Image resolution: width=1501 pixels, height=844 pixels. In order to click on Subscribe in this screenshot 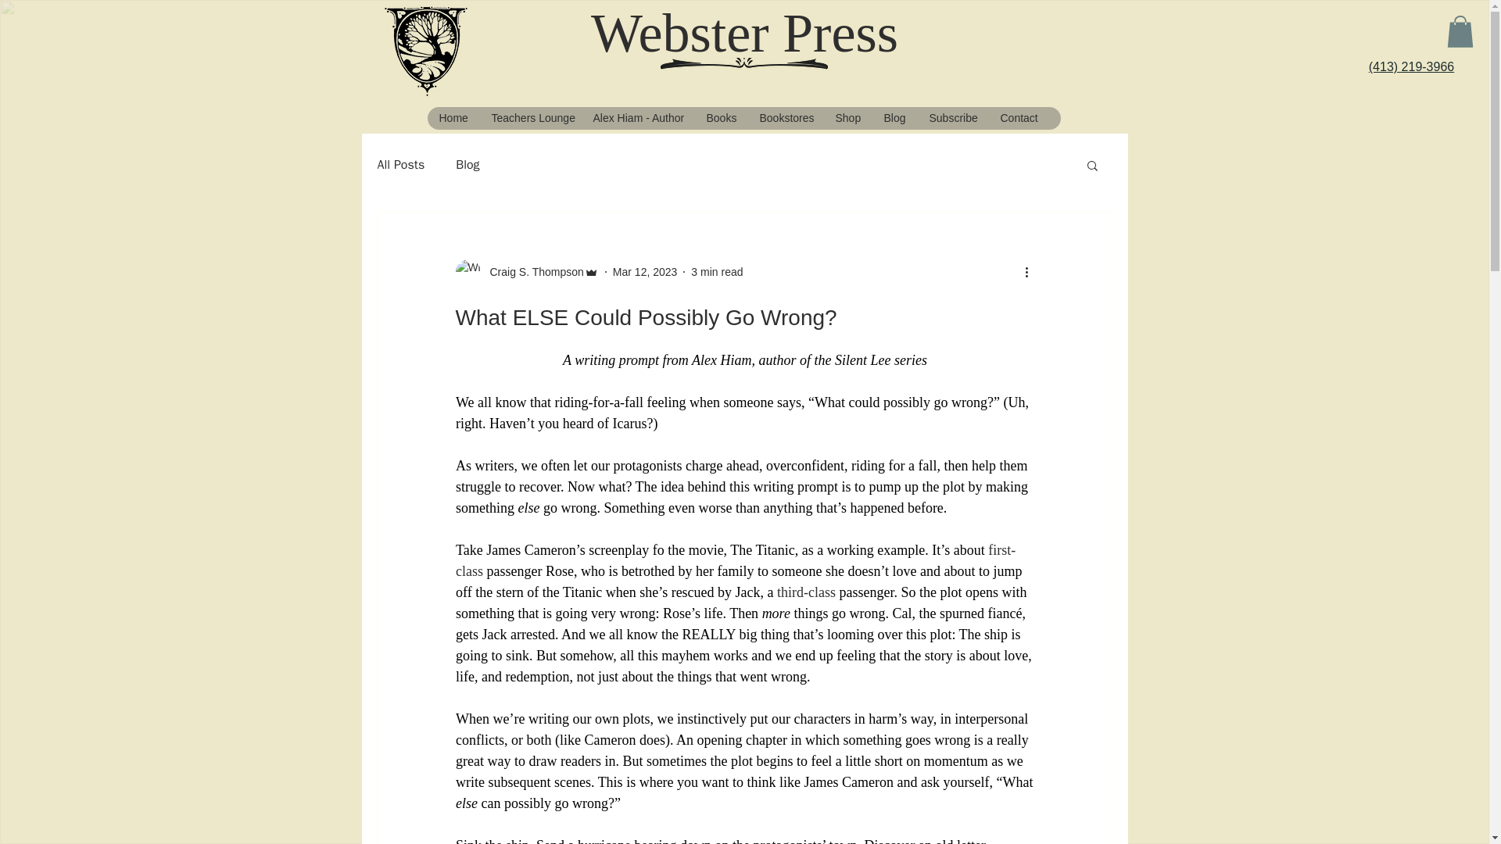, I will do `click(951, 119)`.